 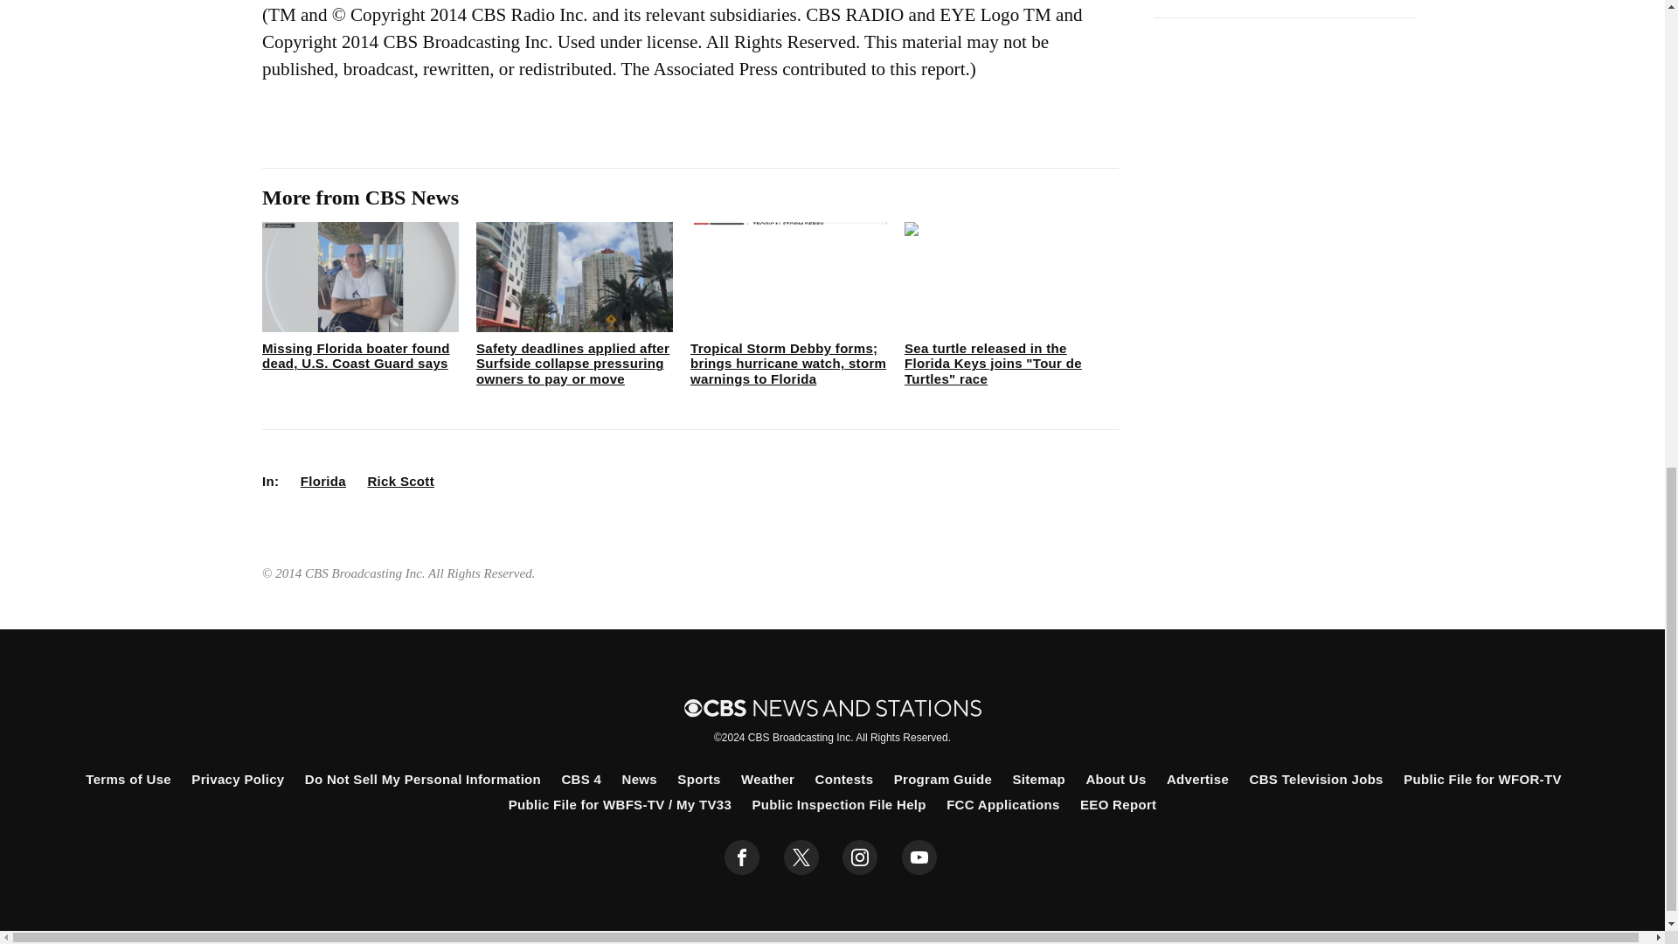 What do you see at coordinates (919, 857) in the screenshot?
I see `youtube` at bounding box center [919, 857].